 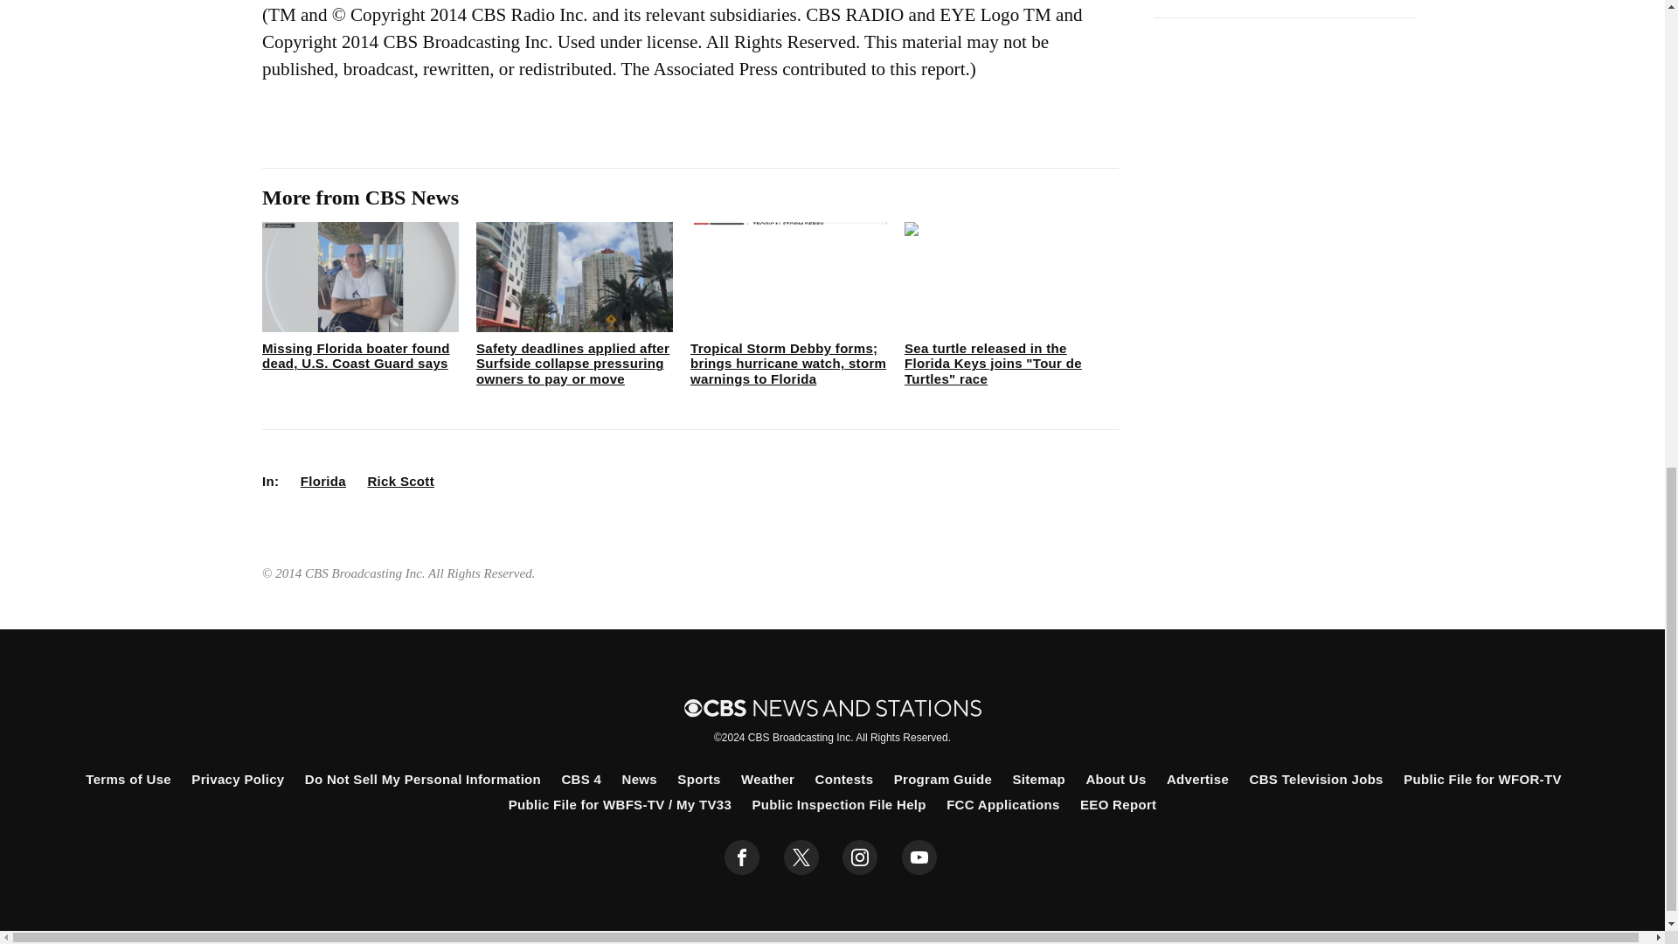 What do you see at coordinates (919, 857) in the screenshot?
I see `youtube` at bounding box center [919, 857].